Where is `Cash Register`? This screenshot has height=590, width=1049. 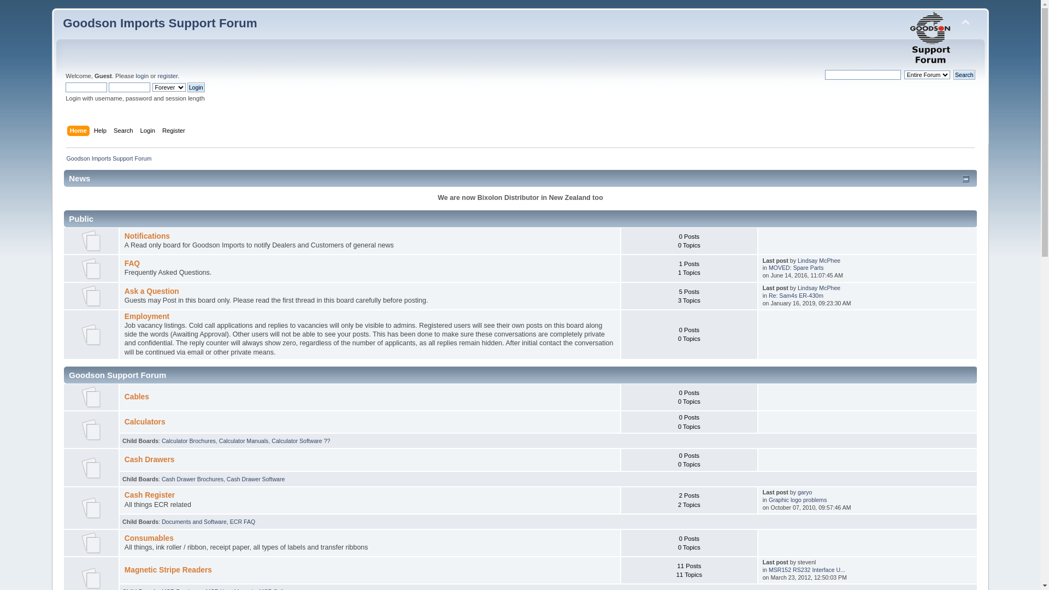 Cash Register is located at coordinates (150, 495).